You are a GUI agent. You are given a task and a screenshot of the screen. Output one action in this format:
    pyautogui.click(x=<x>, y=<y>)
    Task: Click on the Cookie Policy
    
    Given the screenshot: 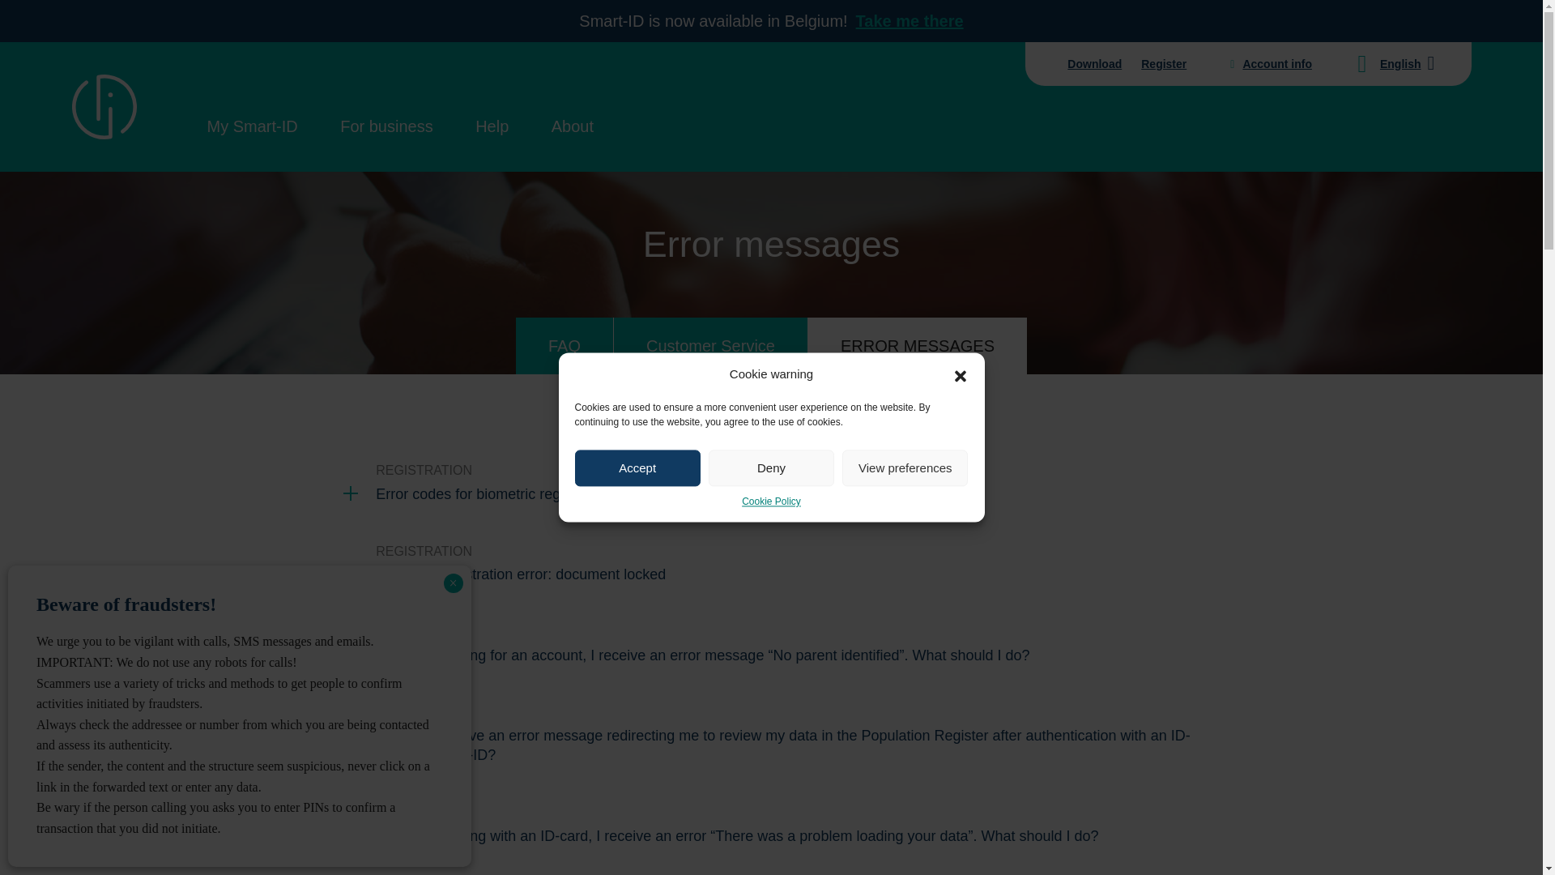 What is the action you would take?
    pyautogui.click(x=771, y=502)
    